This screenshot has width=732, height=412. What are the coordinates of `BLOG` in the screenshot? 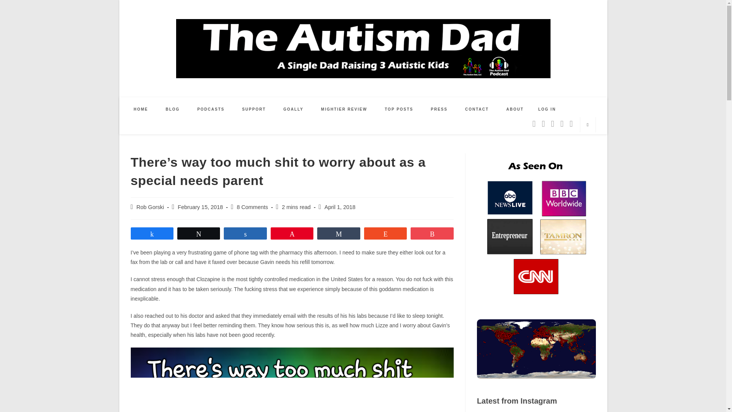 It's located at (173, 109).